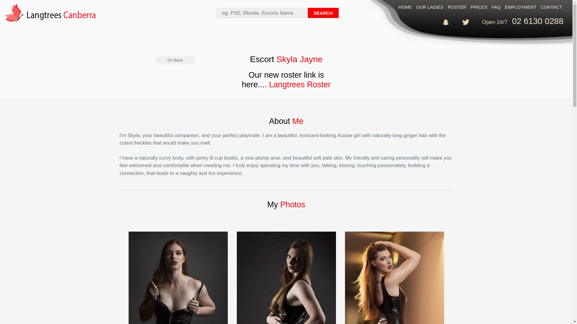  Describe the element at coordinates (496, 7) in the screenshot. I see `FAQ` at that location.